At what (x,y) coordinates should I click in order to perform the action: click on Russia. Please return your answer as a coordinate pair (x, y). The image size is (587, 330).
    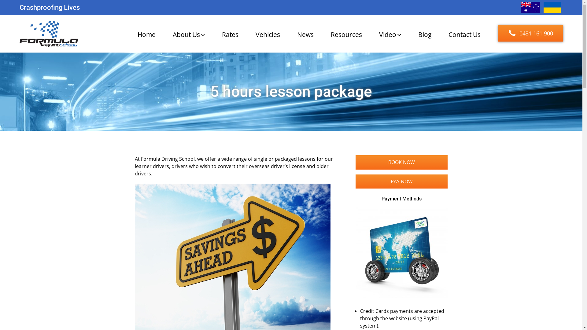
    Looking at the image, I should click on (553, 7).